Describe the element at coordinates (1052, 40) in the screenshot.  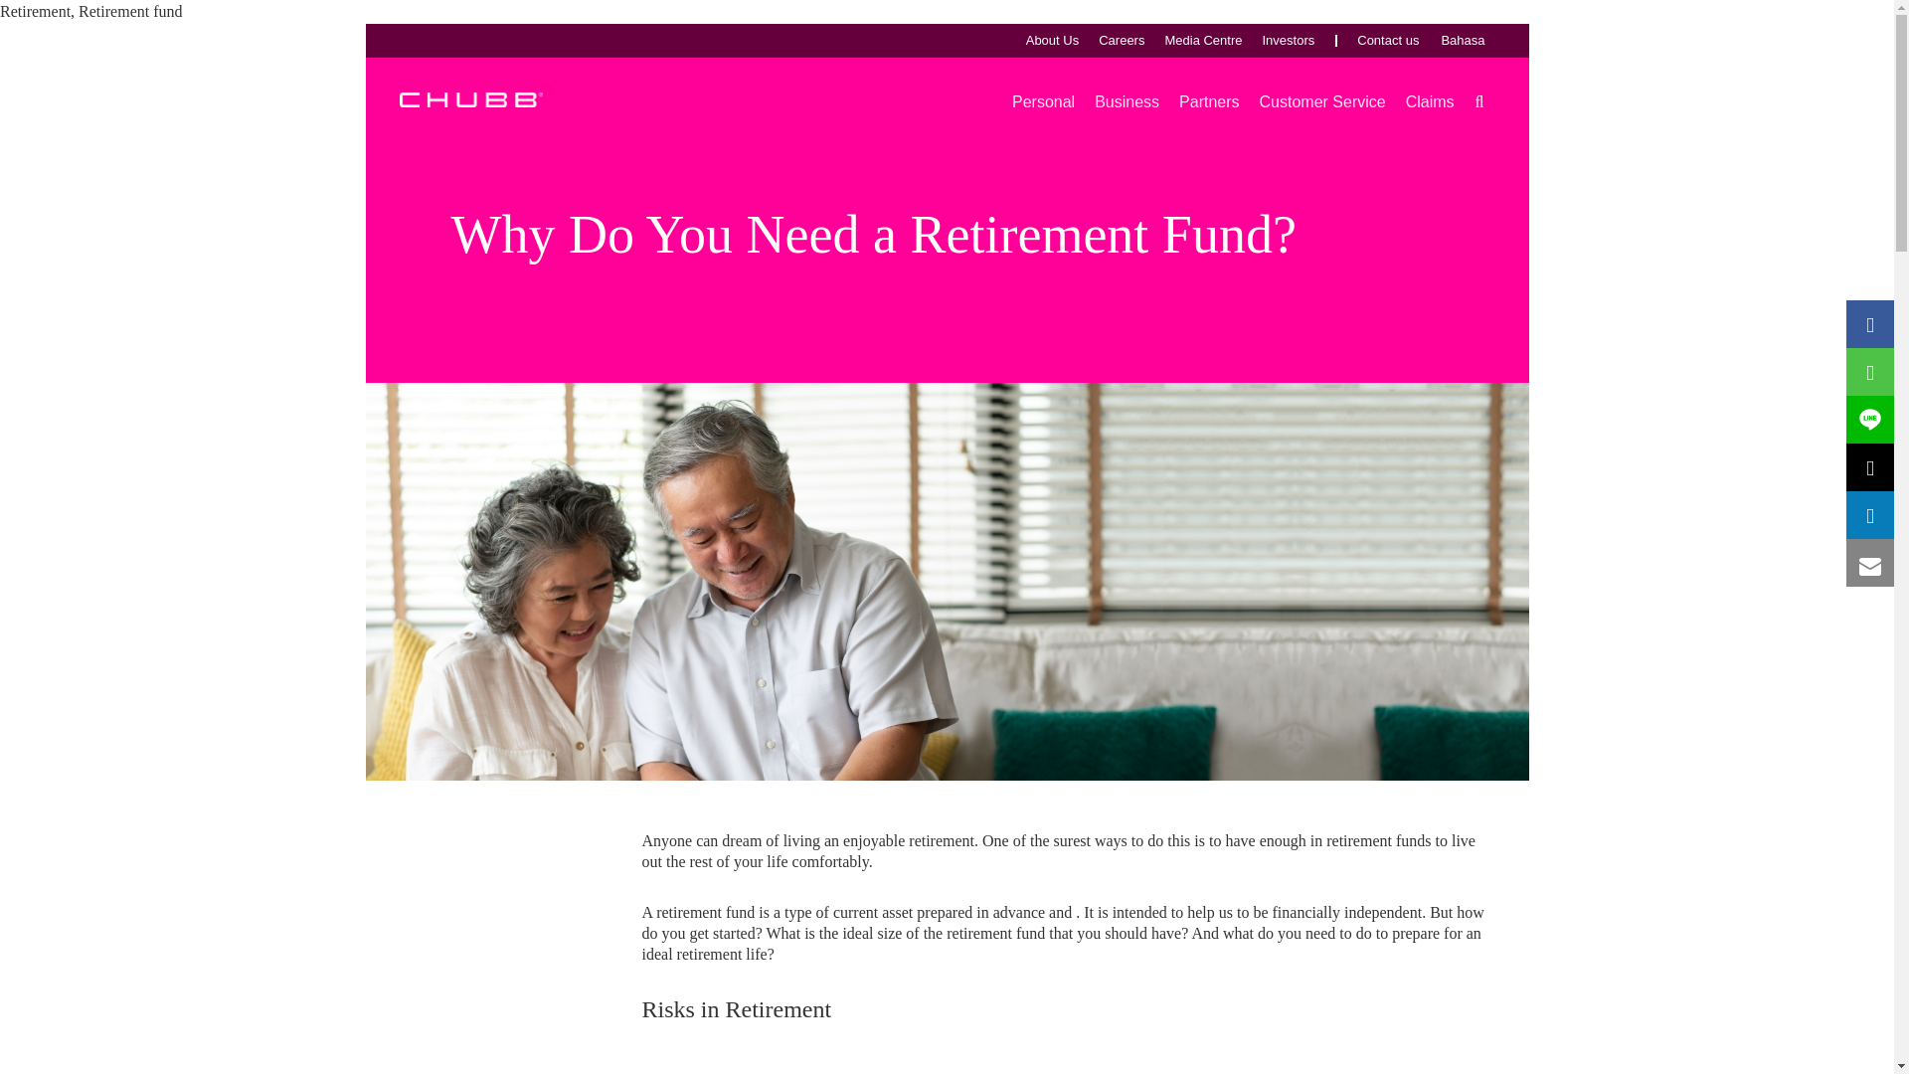
I see `About Us` at that location.